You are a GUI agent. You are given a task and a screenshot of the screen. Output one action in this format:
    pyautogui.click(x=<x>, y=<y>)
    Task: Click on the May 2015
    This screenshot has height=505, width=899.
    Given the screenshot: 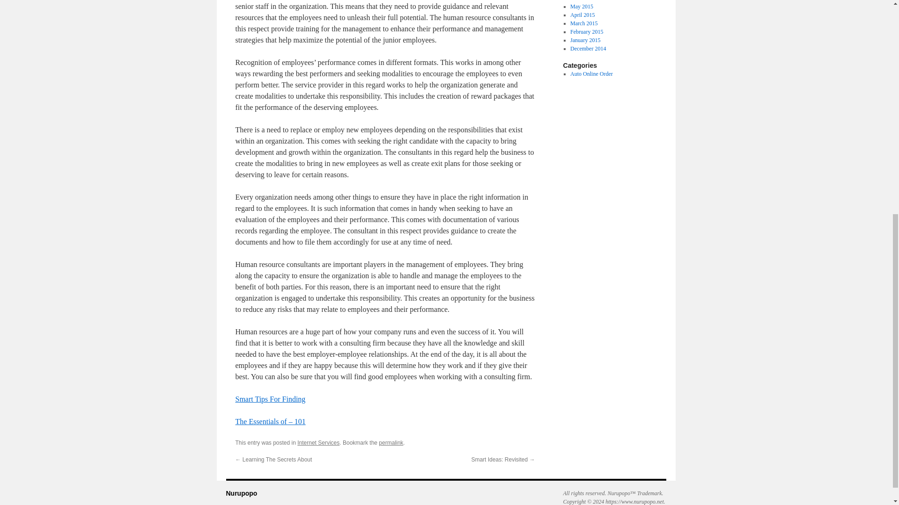 What is the action you would take?
    pyautogui.click(x=582, y=6)
    